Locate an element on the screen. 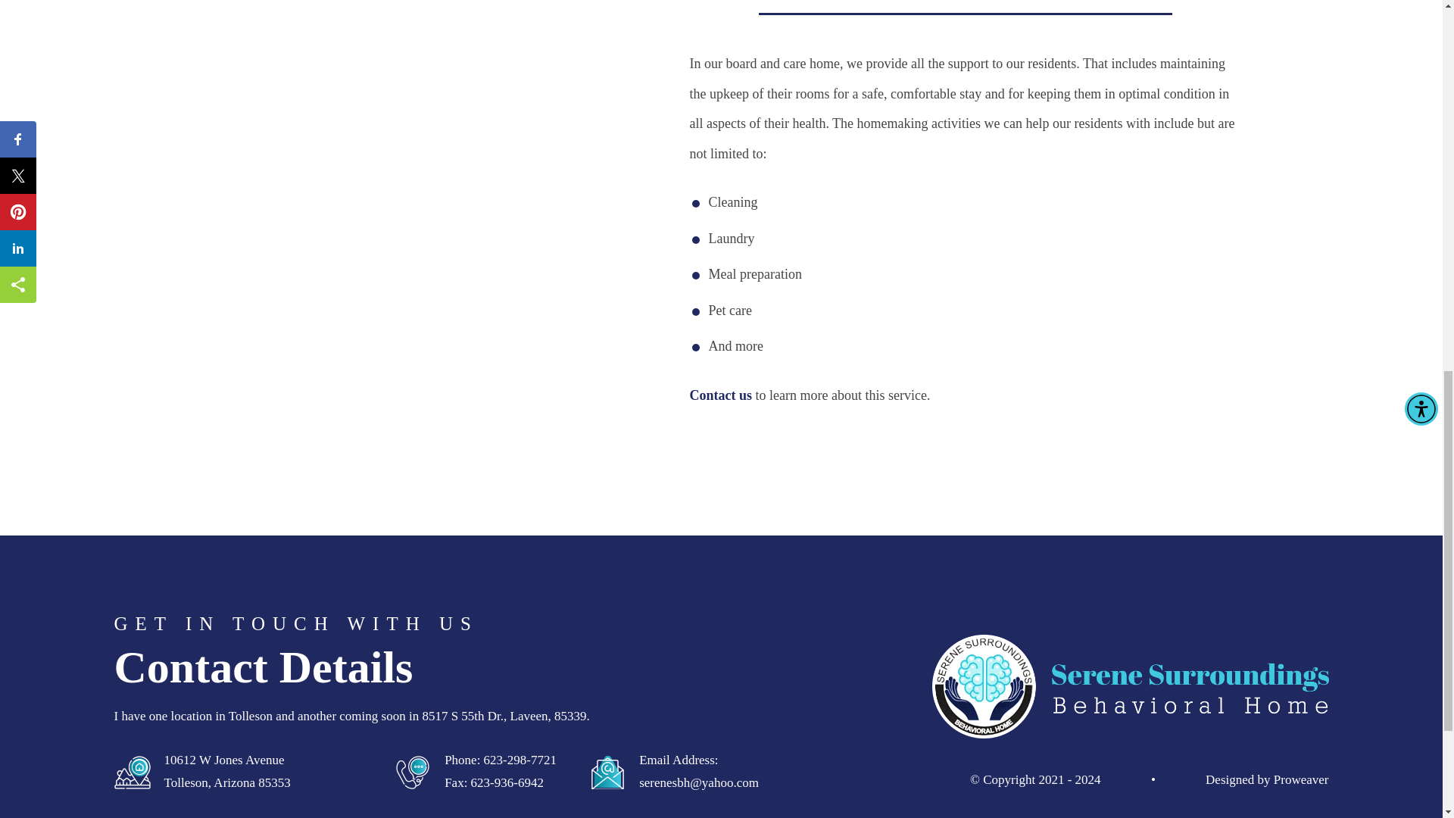 This screenshot has height=818, width=1454. Contact us is located at coordinates (720, 395).